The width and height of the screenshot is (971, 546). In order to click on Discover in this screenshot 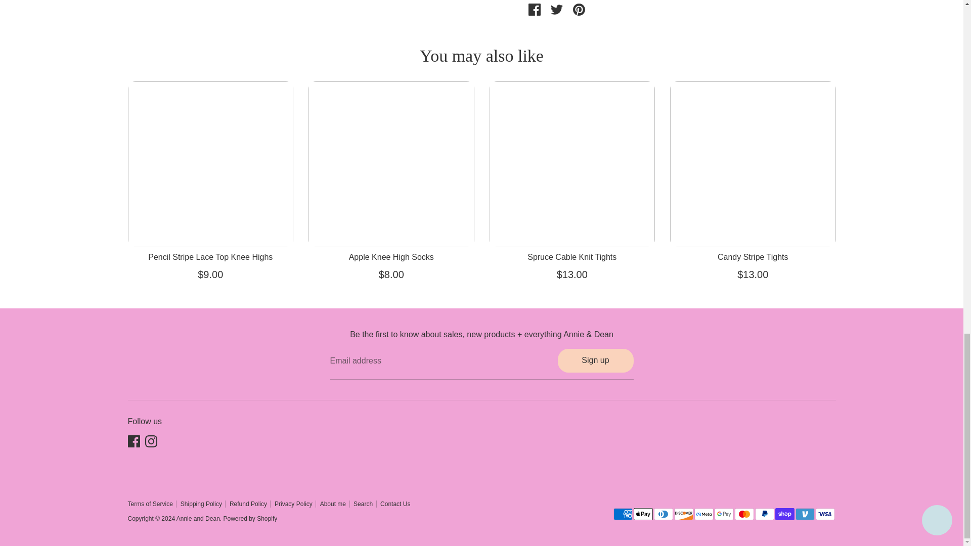, I will do `click(683, 514)`.